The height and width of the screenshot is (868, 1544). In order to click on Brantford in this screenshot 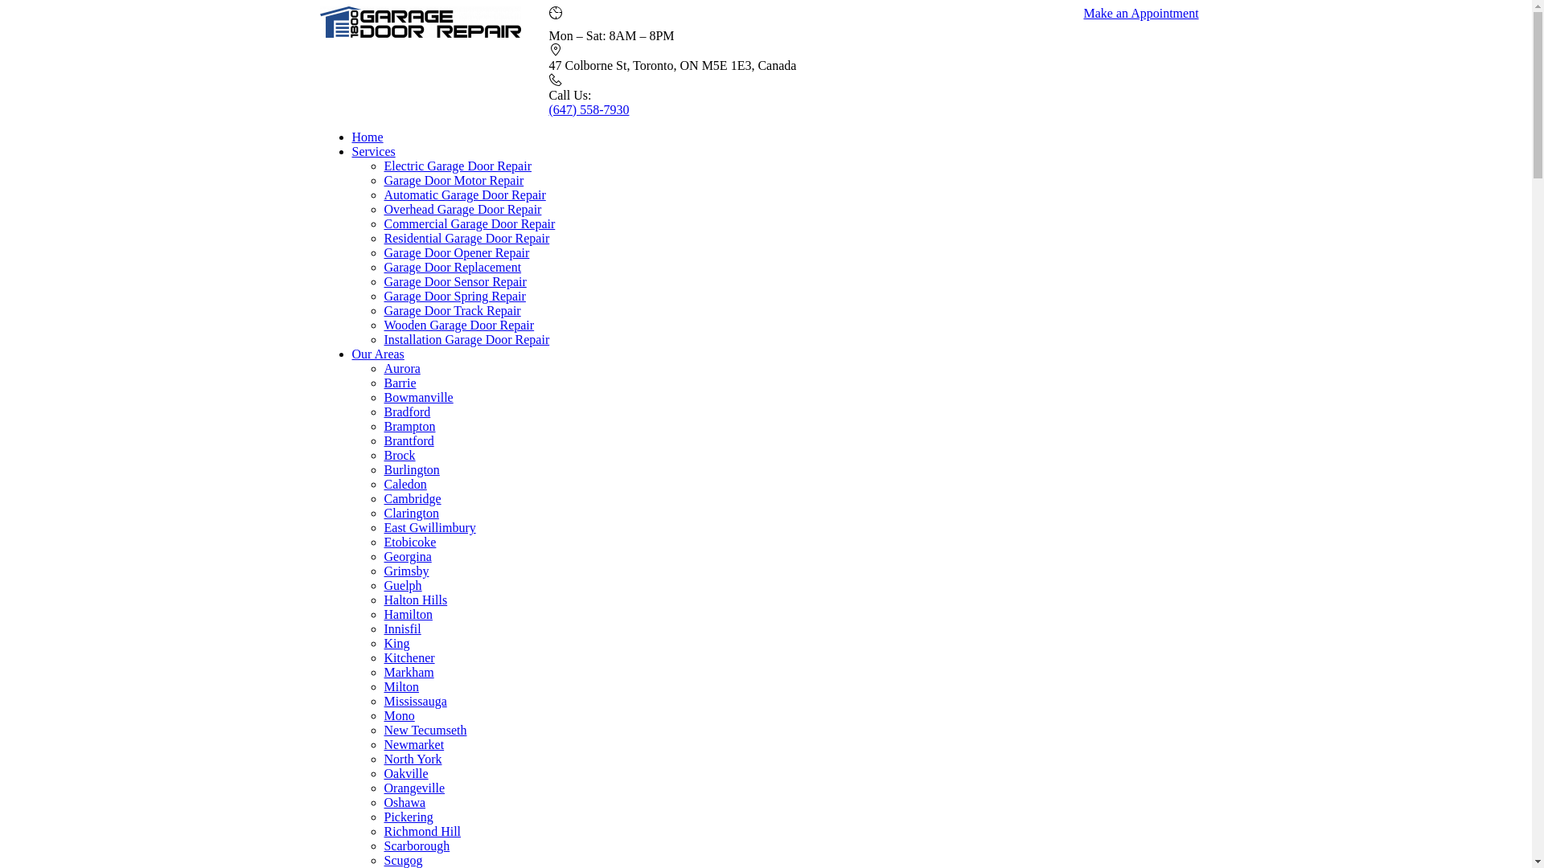, I will do `click(409, 440)`.